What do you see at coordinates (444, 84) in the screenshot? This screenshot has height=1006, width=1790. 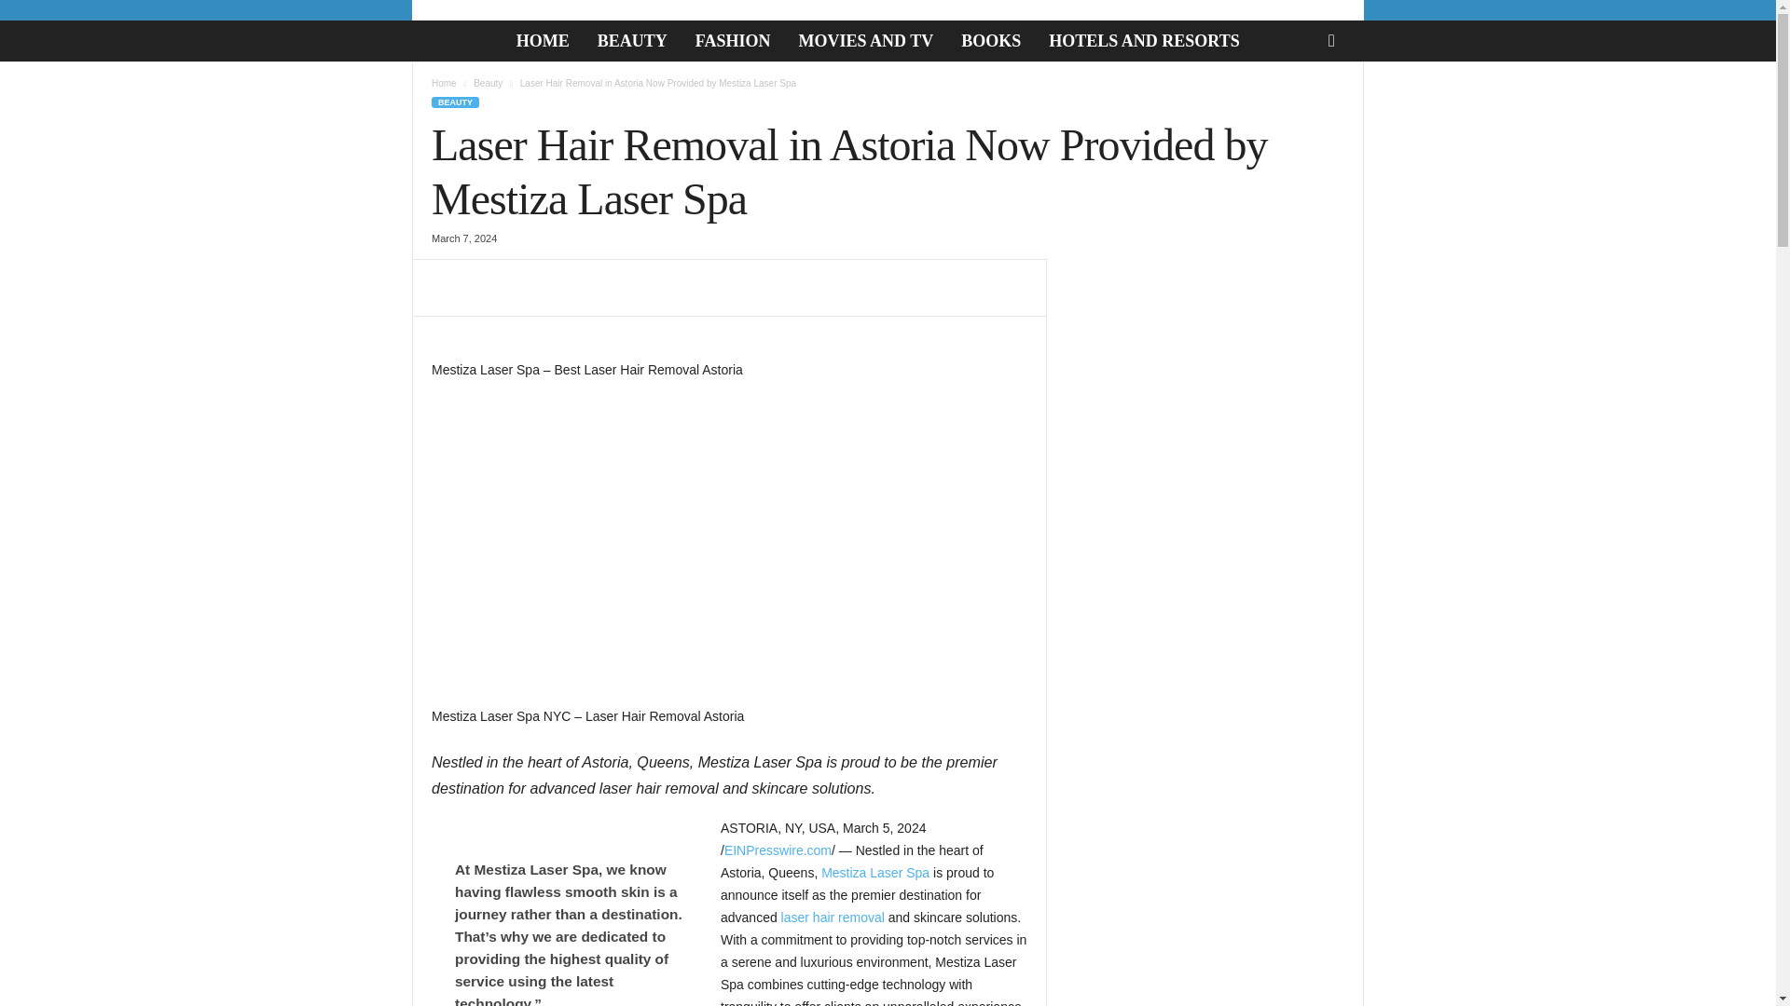 I see `Home` at bounding box center [444, 84].